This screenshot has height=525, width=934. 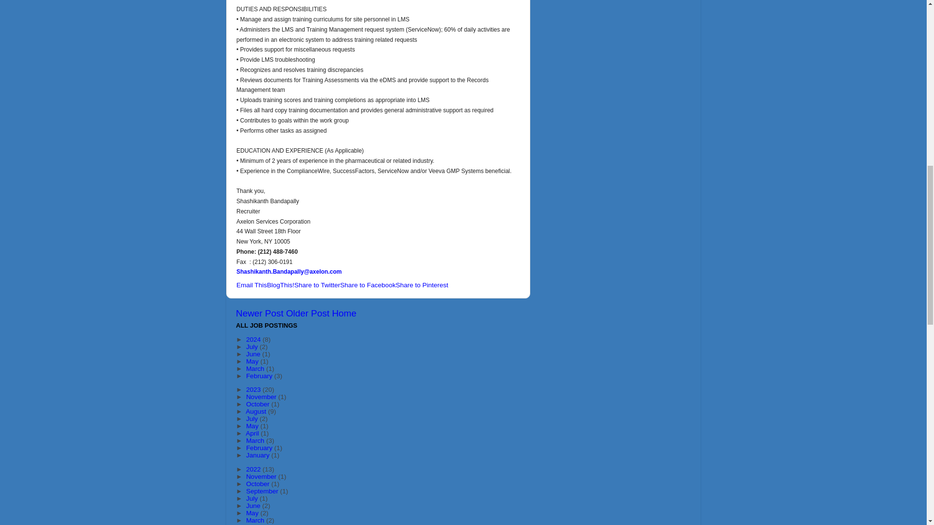 What do you see at coordinates (260, 313) in the screenshot?
I see `Newer Post` at bounding box center [260, 313].